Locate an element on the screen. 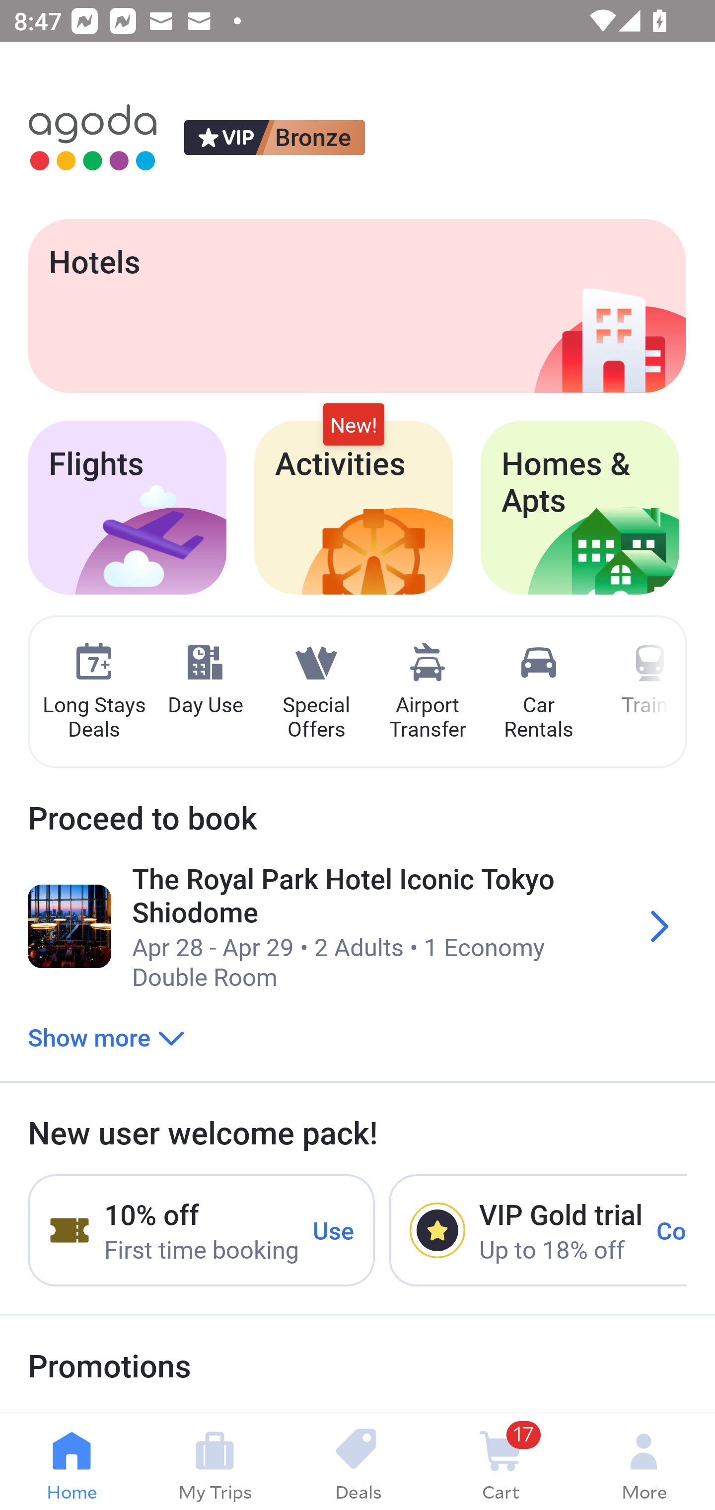 The width and height of the screenshot is (715, 1510). 17 Cart is located at coordinates (500, 1462).